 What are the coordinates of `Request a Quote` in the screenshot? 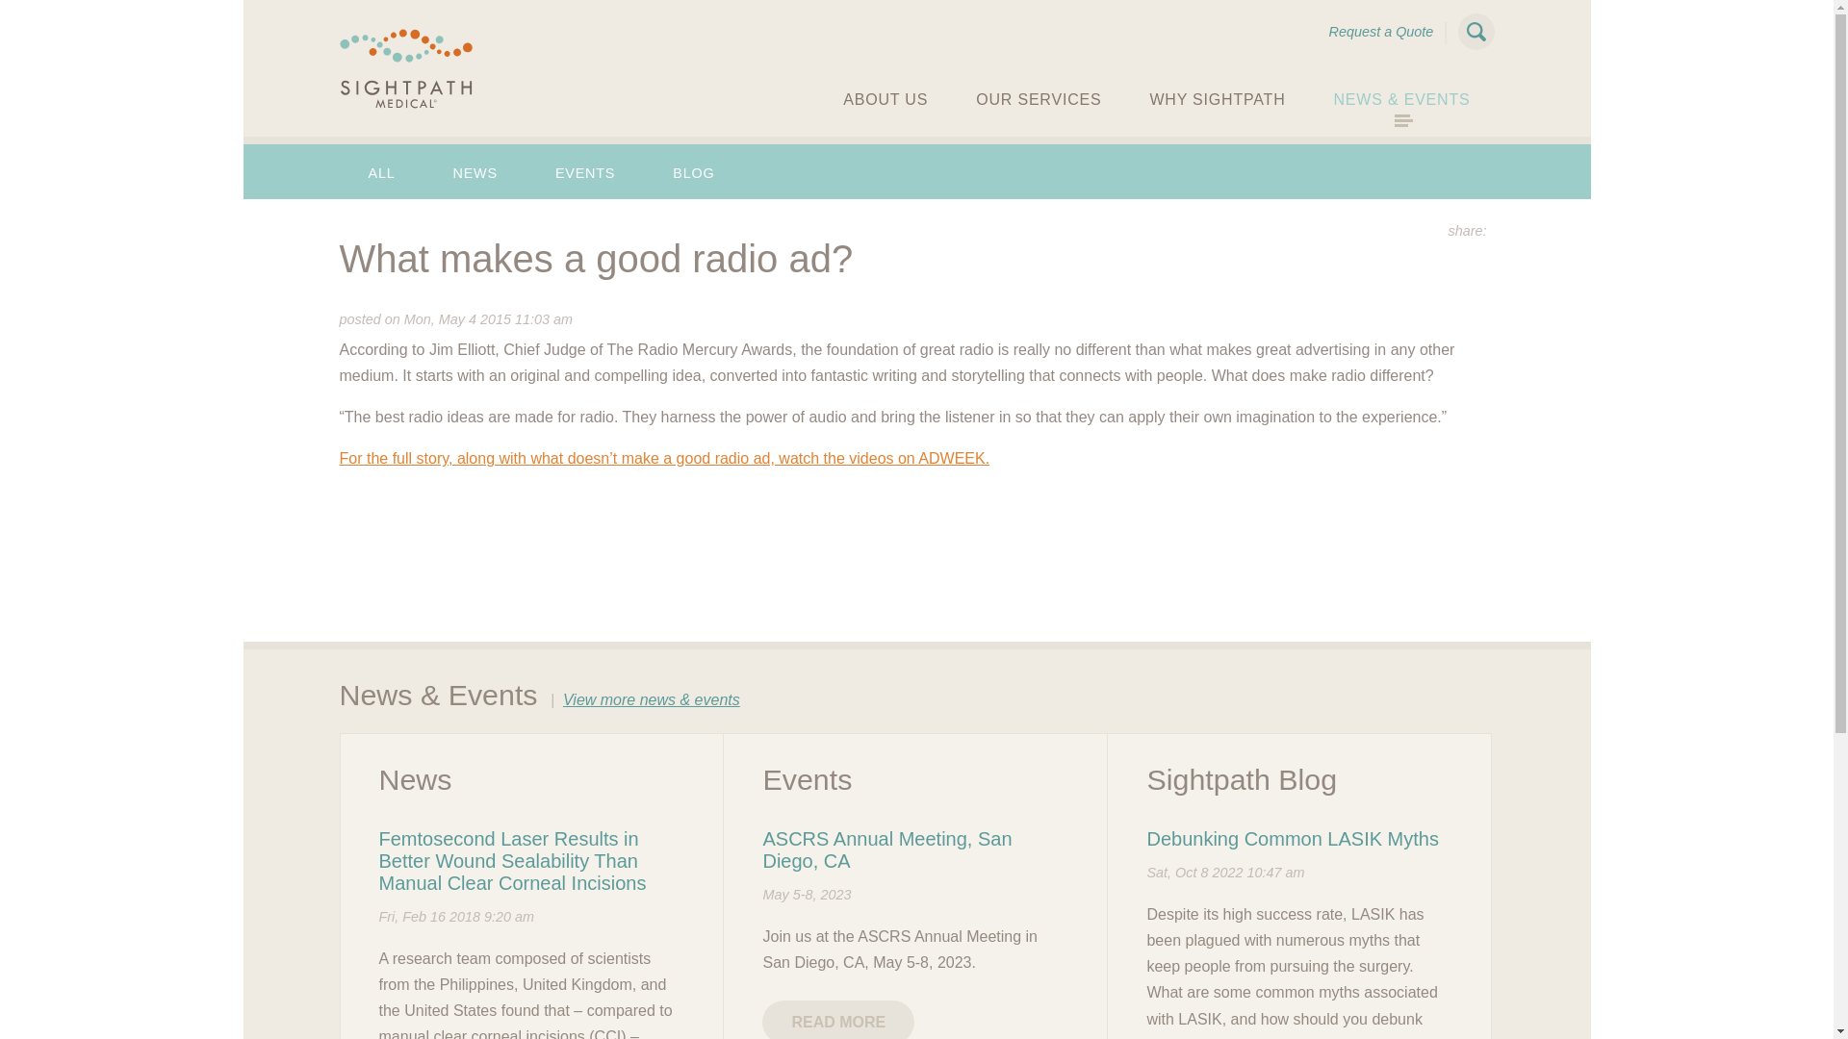 It's located at (1380, 31).